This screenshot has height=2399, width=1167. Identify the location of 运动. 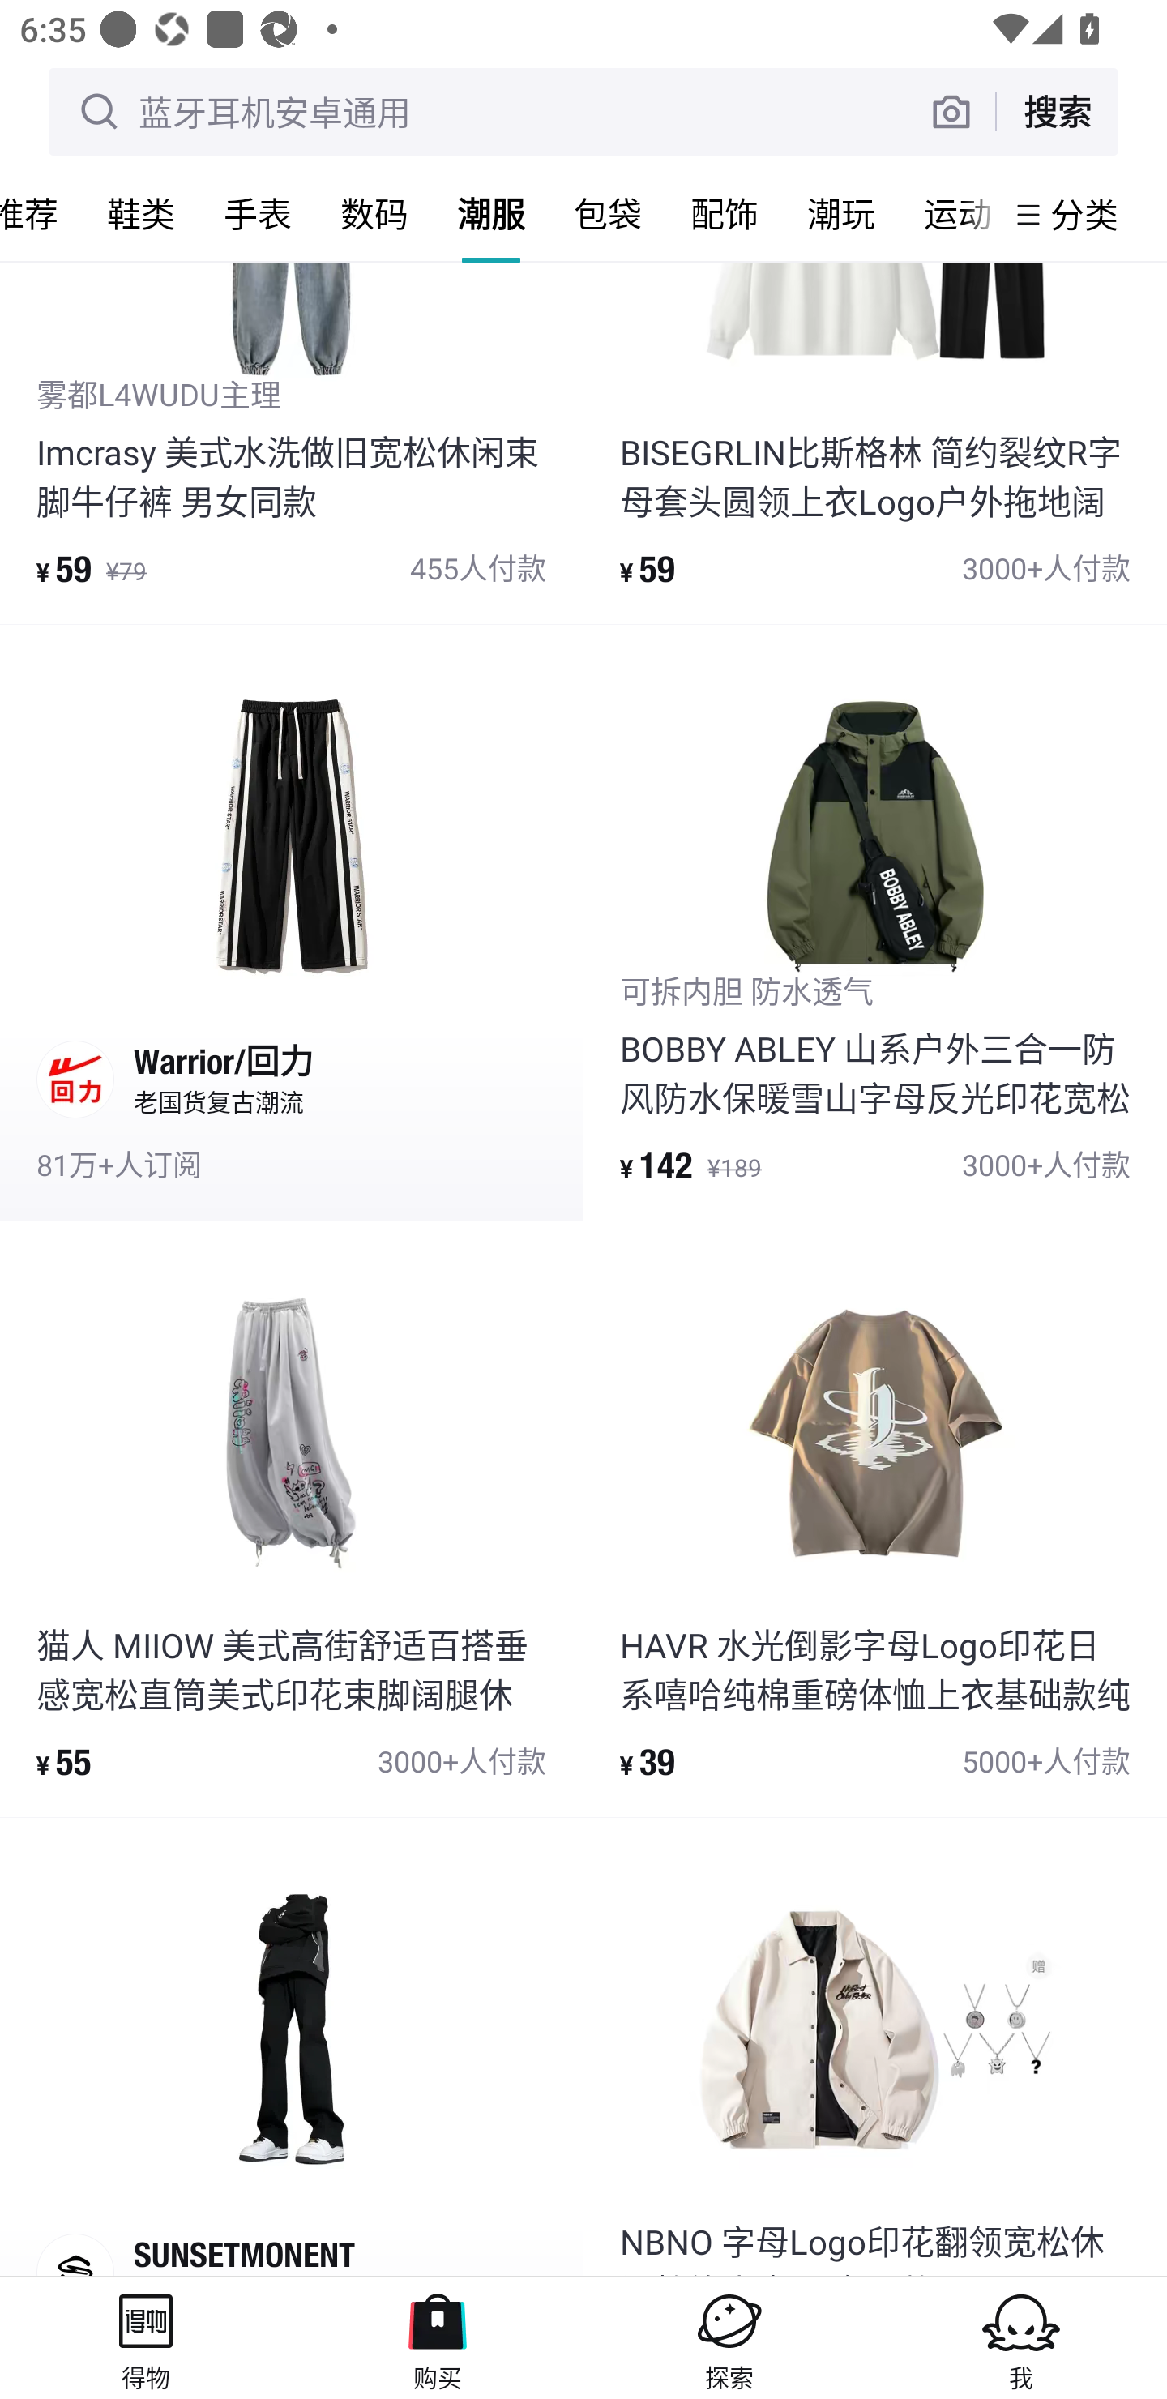
(950, 213).